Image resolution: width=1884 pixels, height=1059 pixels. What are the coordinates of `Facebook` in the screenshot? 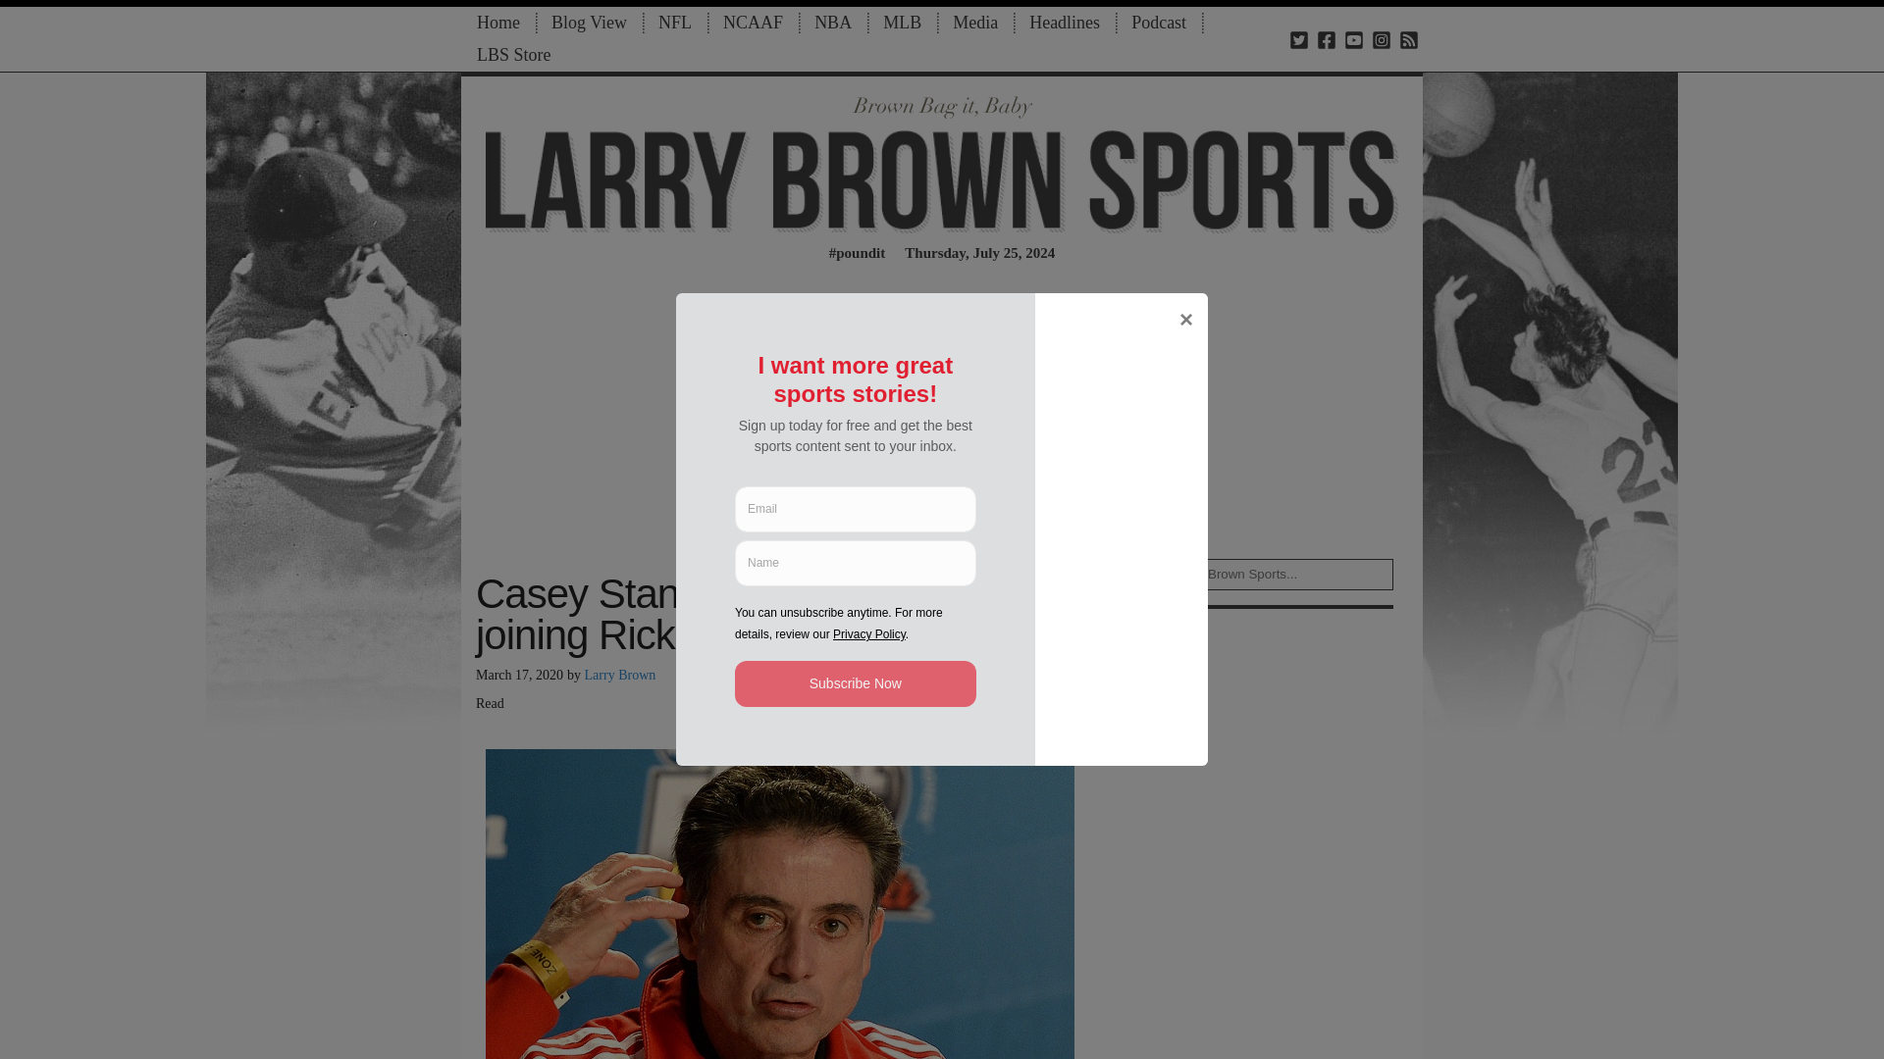 It's located at (833, 681).